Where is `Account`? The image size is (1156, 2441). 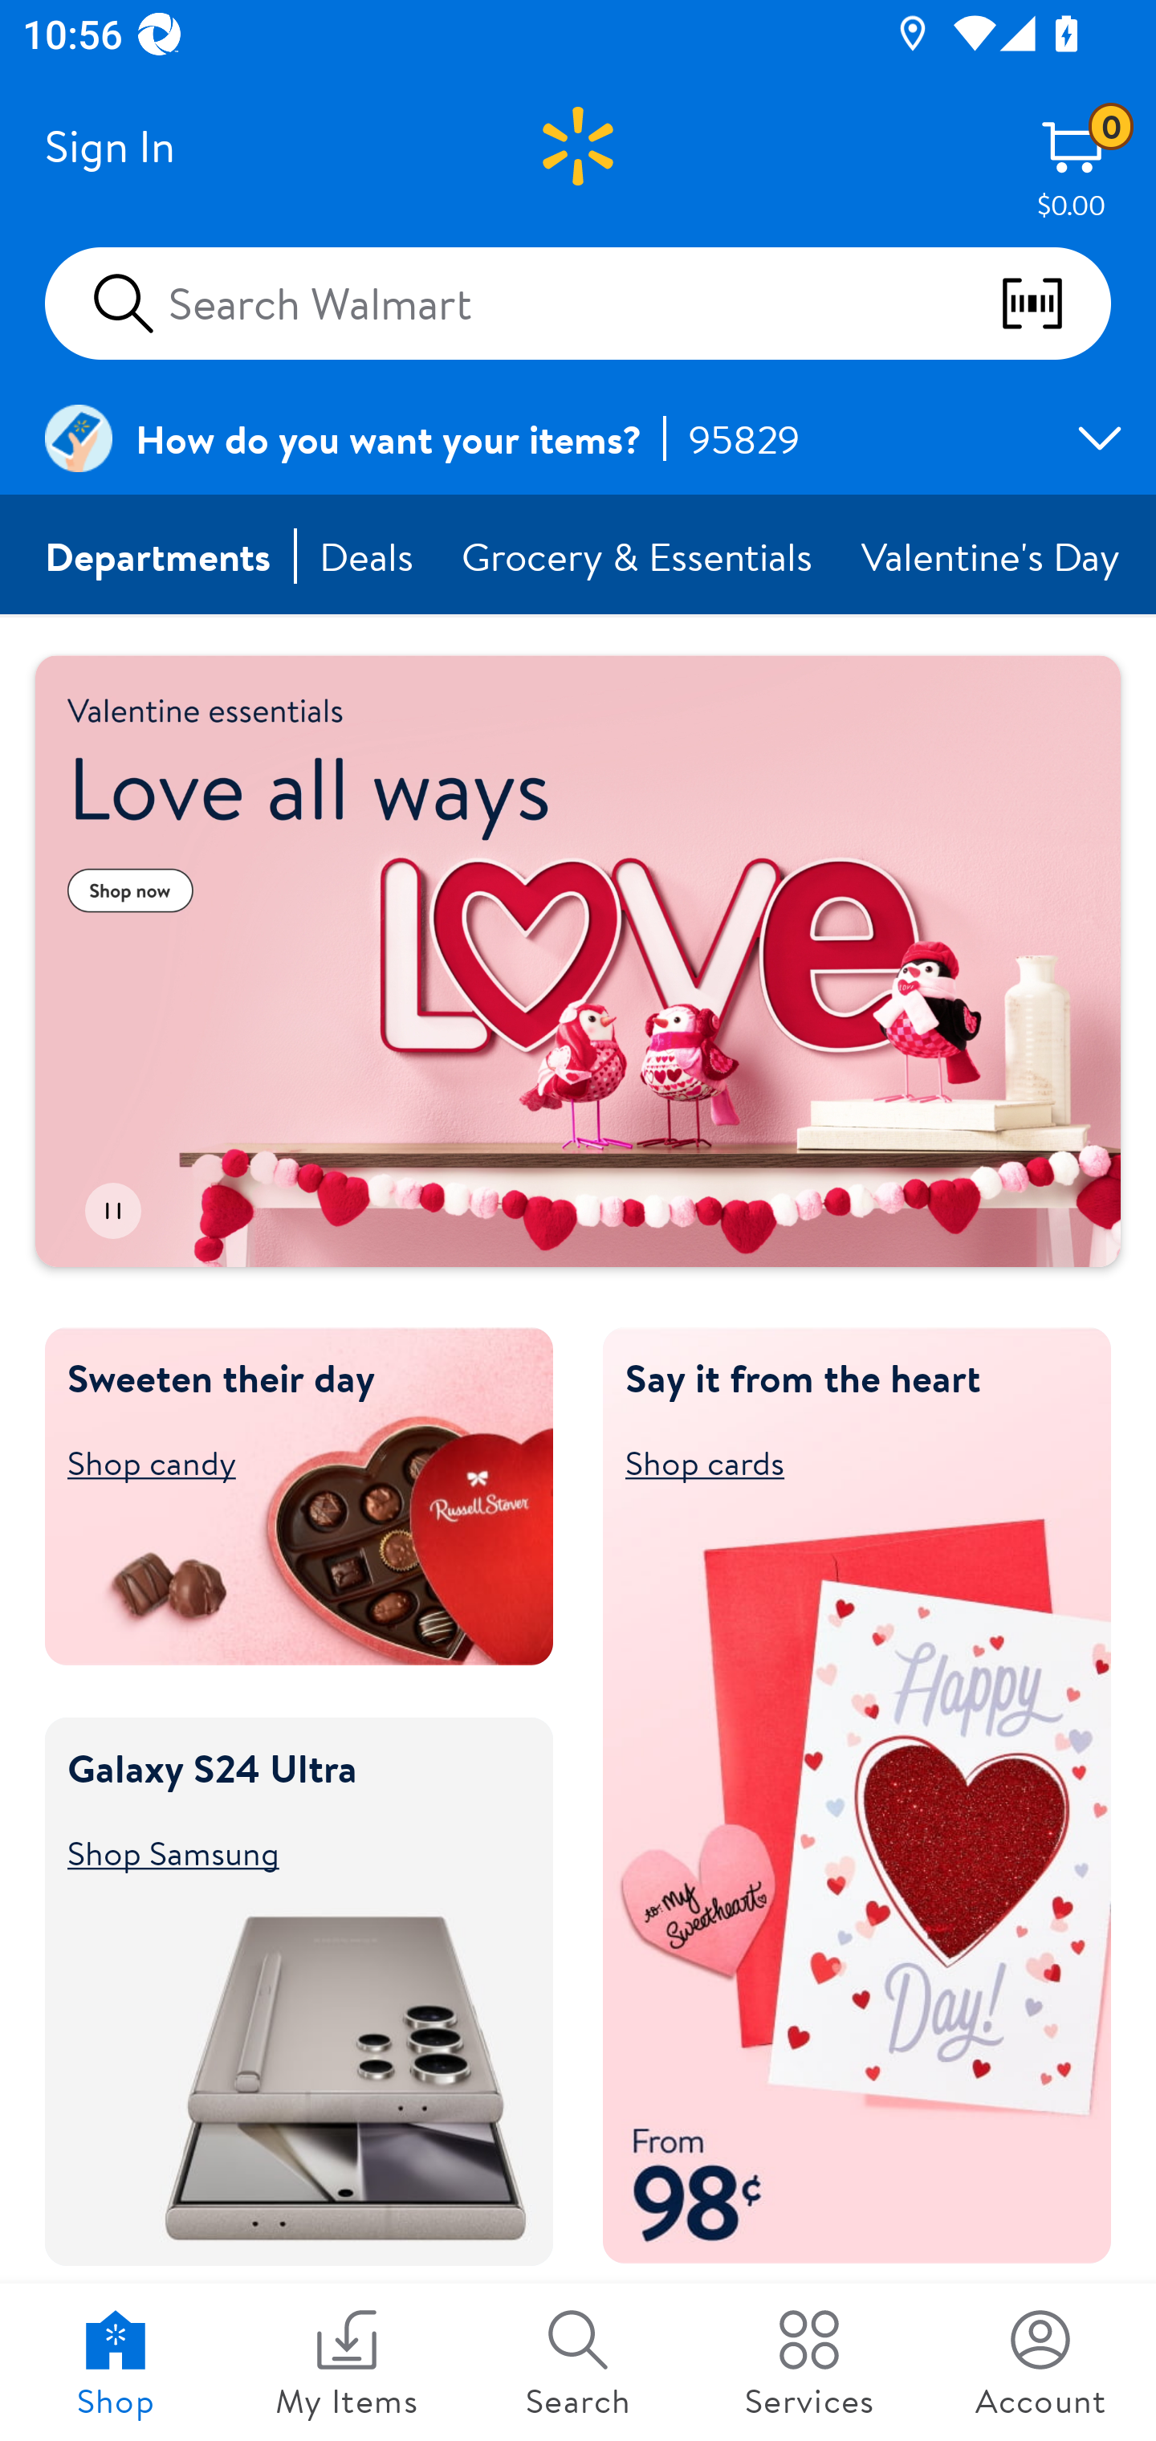 Account is located at coordinates (1040, 2362).